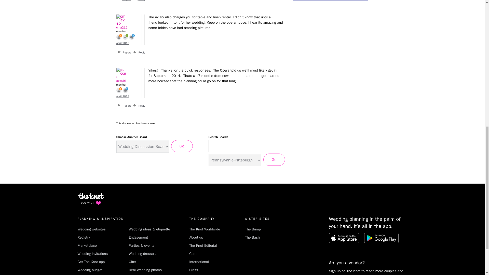 The height and width of the screenshot is (275, 489). Describe the element at coordinates (182, 146) in the screenshot. I see `Go` at that location.